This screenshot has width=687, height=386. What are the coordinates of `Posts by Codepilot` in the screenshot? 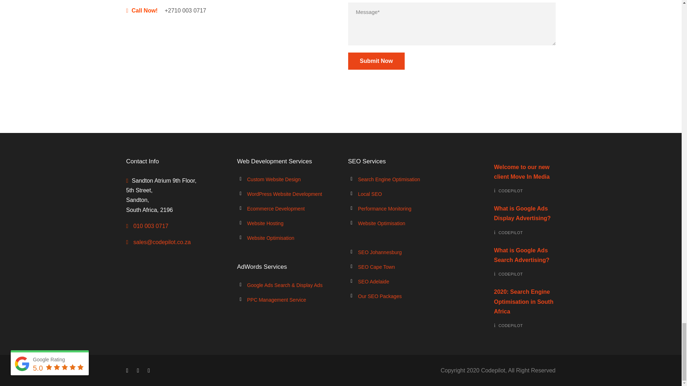 It's located at (511, 274).